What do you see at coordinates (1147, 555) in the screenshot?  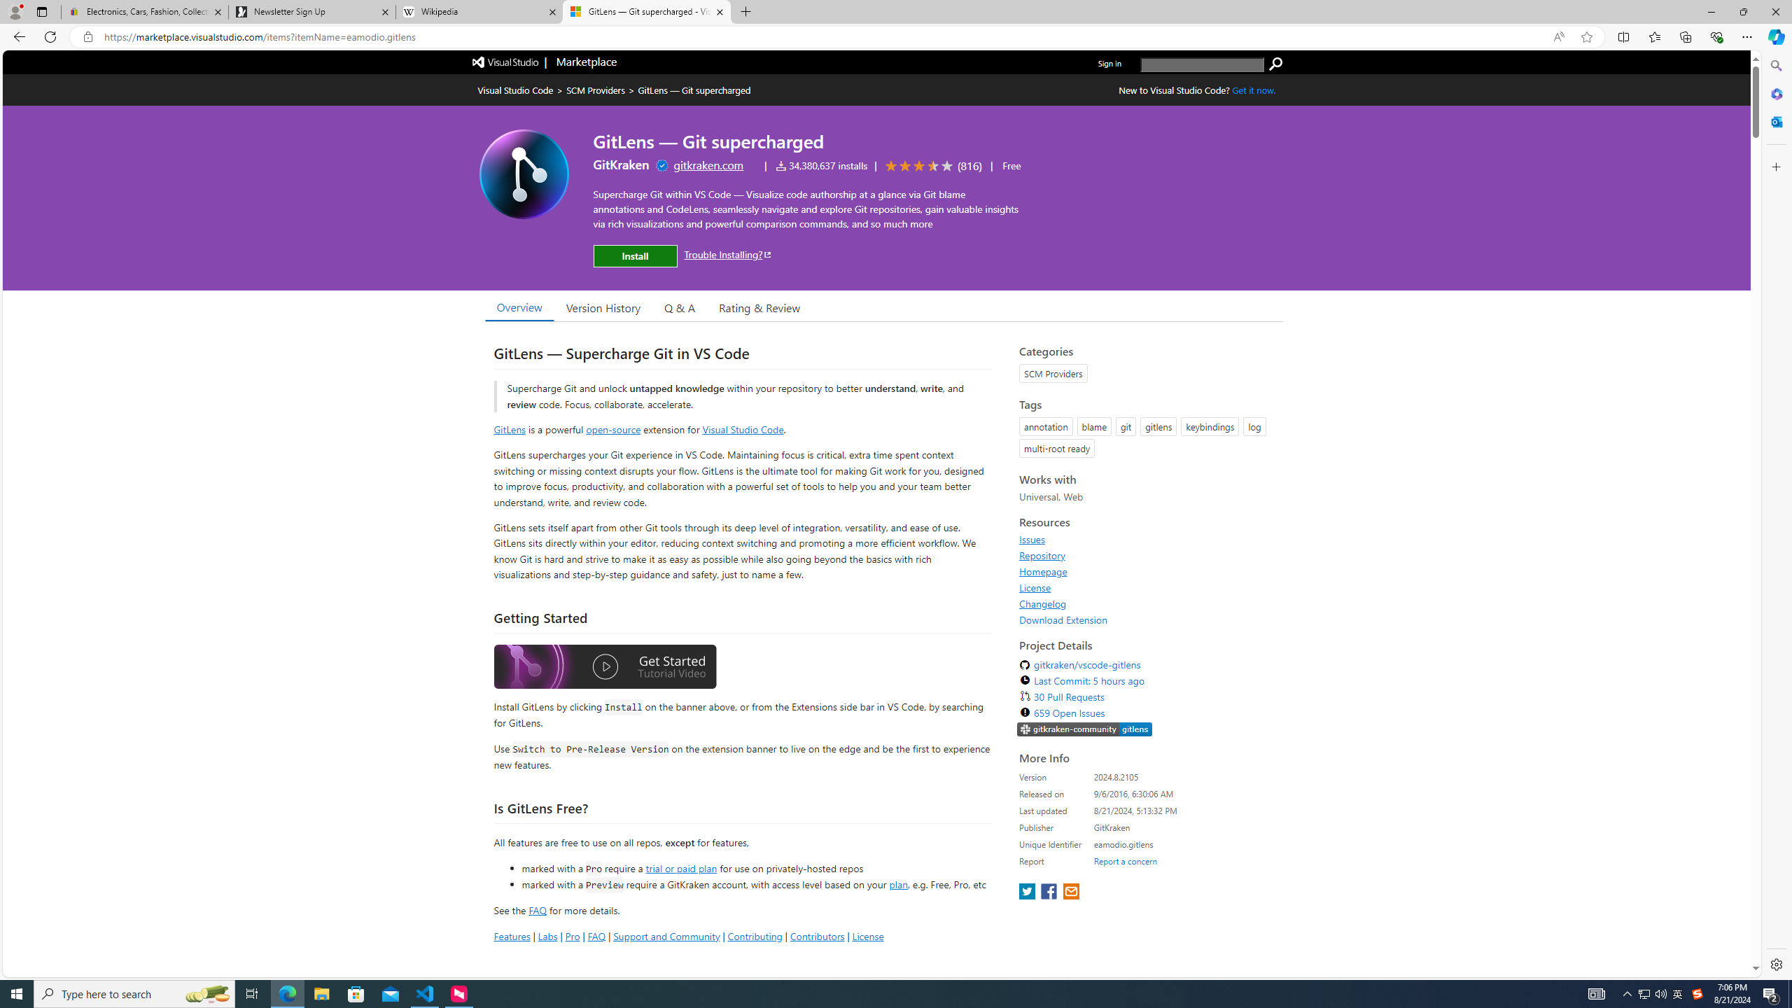 I see `Repository` at bounding box center [1147, 555].